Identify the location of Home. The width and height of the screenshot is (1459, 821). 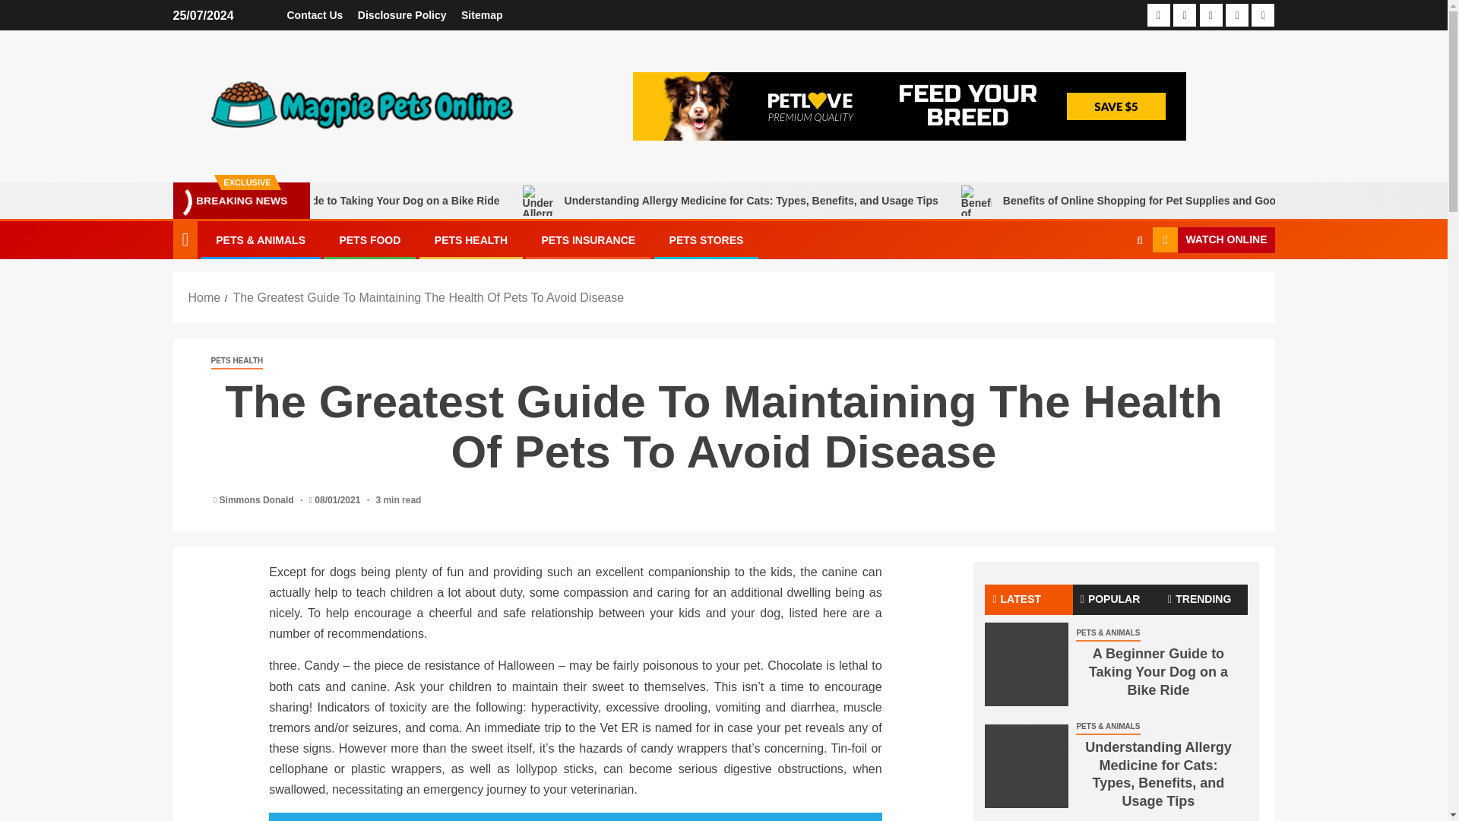
(204, 297).